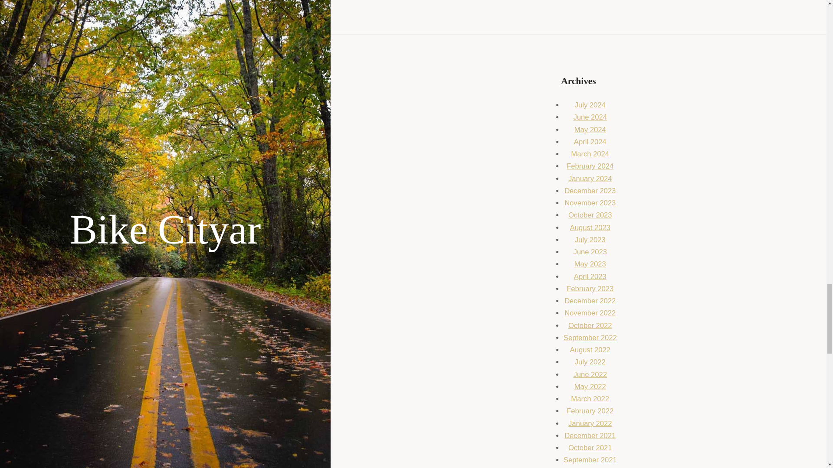 The width and height of the screenshot is (833, 468). What do you see at coordinates (590, 227) in the screenshot?
I see `August 2023` at bounding box center [590, 227].